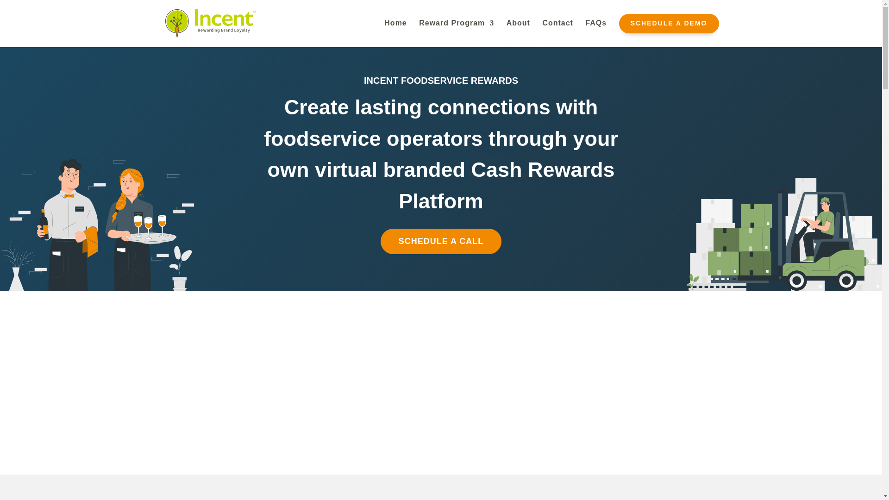 Image resolution: width=889 pixels, height=500 pixels. I want to click on Home, so click(395, 30).